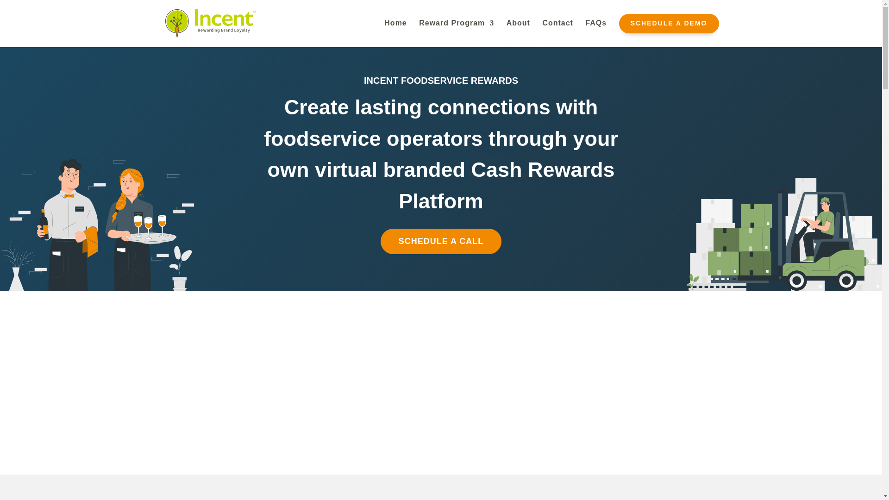 Image resolution: width=889 pixels, height=500 pixels. I want to click on Home, so click(395, 30).